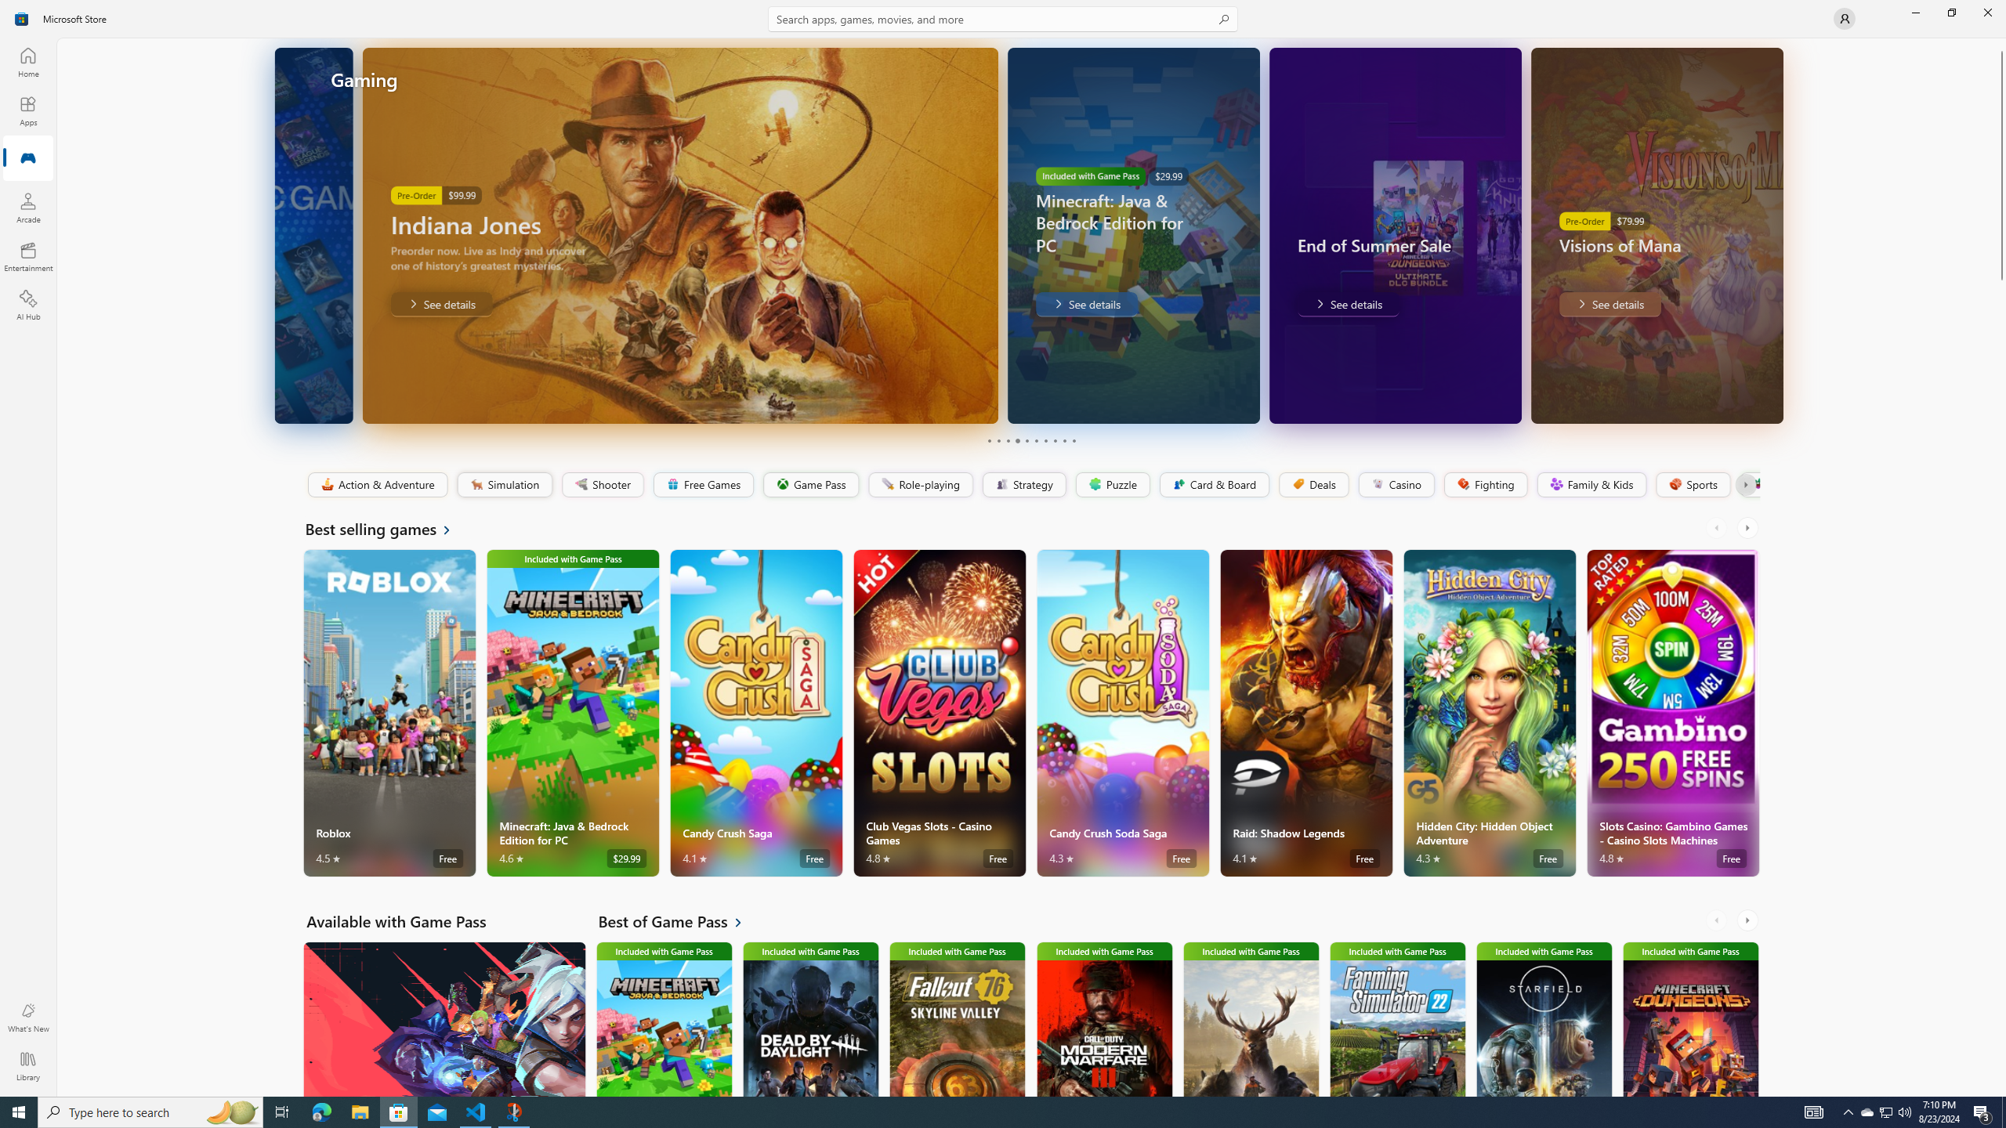 The image size is (2006, 1128). Describe the element at coordinates (1112, 485) in the screenshot. I see `Puzzle` at that location.